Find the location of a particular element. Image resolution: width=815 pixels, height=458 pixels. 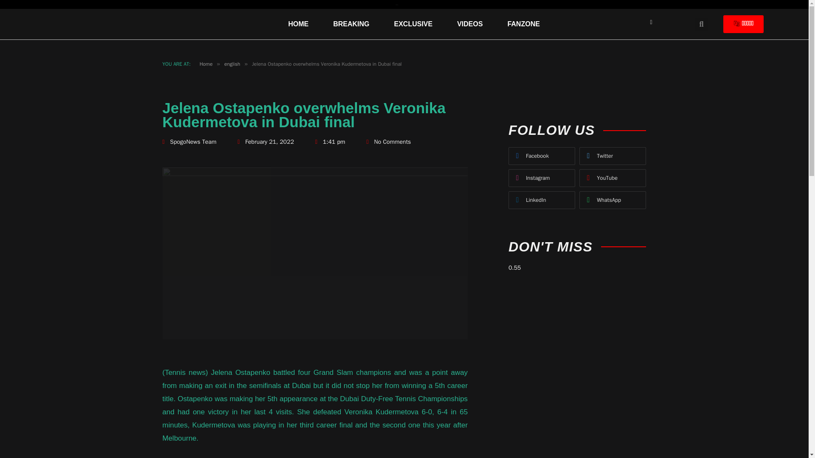

Switch to Light Design. is located at coordinates (651, 22).